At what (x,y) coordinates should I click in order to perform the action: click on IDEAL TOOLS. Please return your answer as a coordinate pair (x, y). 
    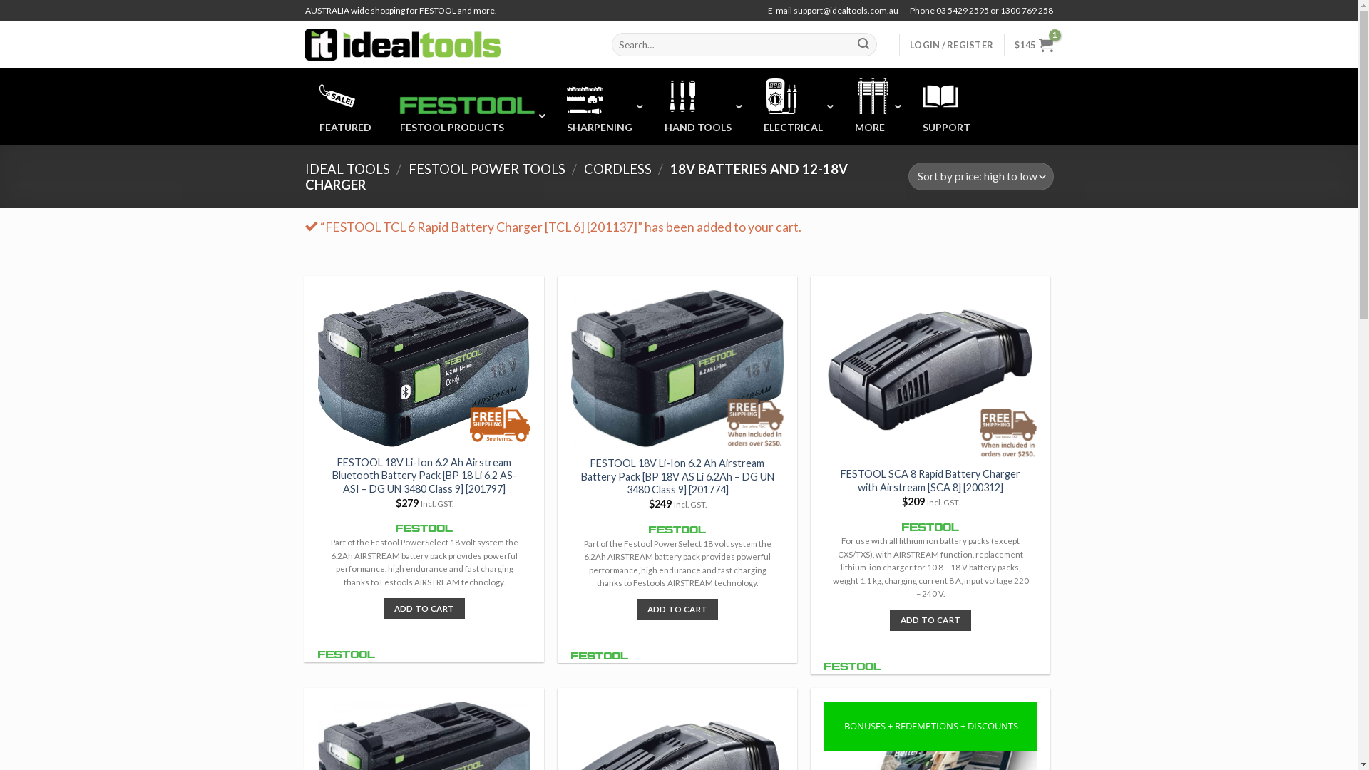
    Looking at the image, I should click on (348, 169).